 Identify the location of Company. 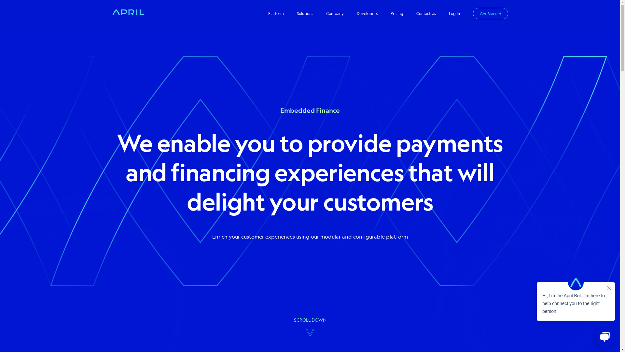
(335, 13).